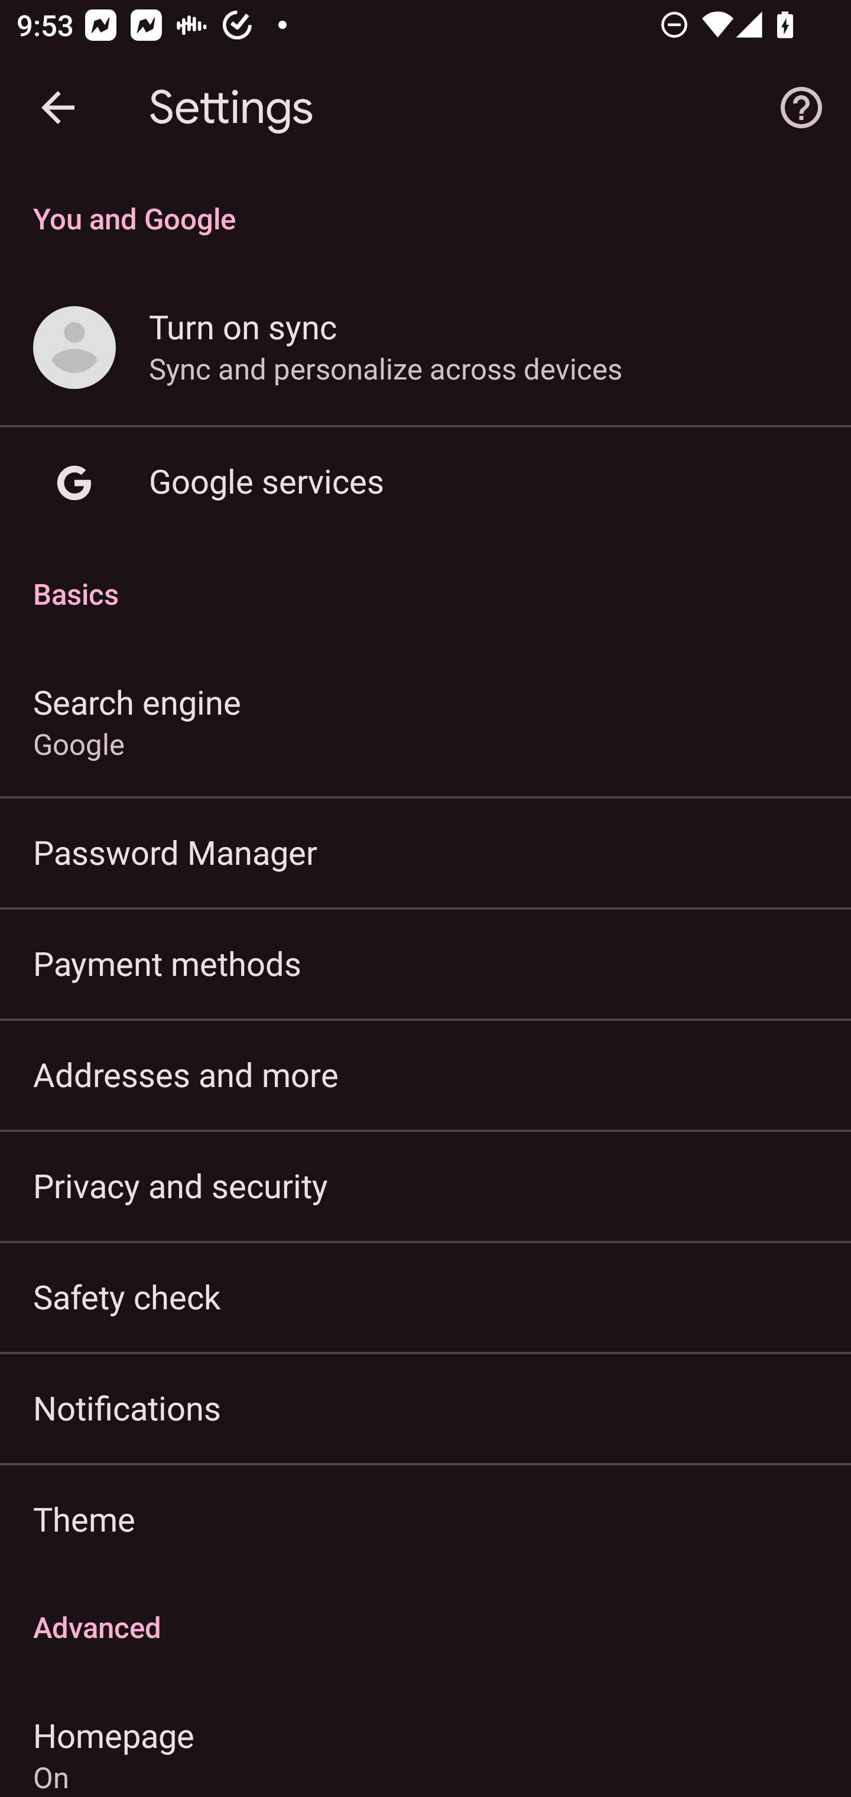  I want to click on Navigate up, so click(58, 108).